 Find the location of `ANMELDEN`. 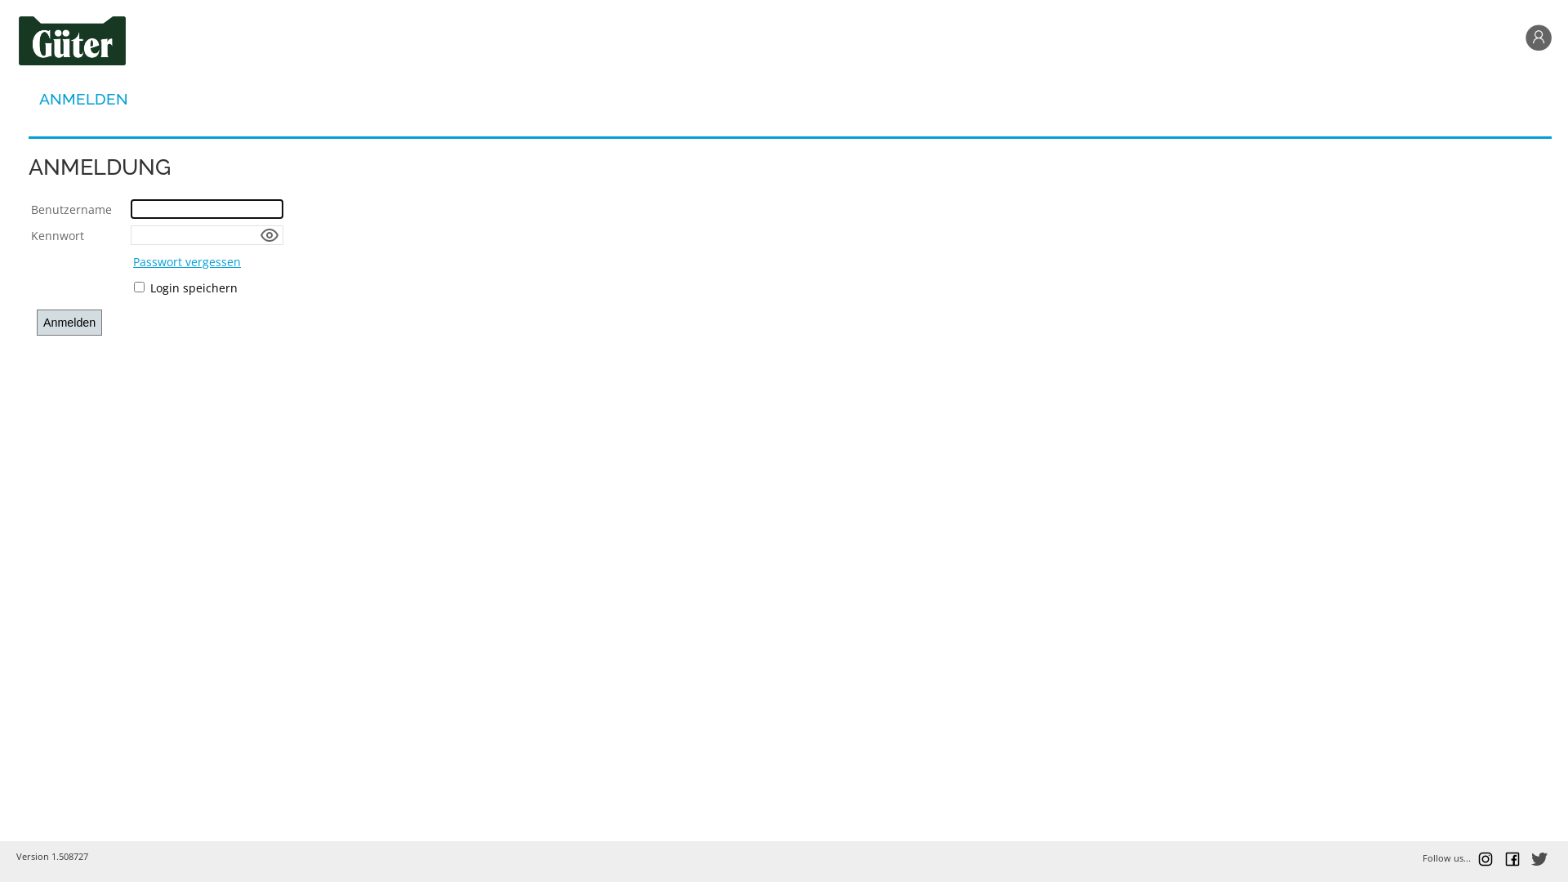

ANMELDEN is located at coordinates (83, 99).